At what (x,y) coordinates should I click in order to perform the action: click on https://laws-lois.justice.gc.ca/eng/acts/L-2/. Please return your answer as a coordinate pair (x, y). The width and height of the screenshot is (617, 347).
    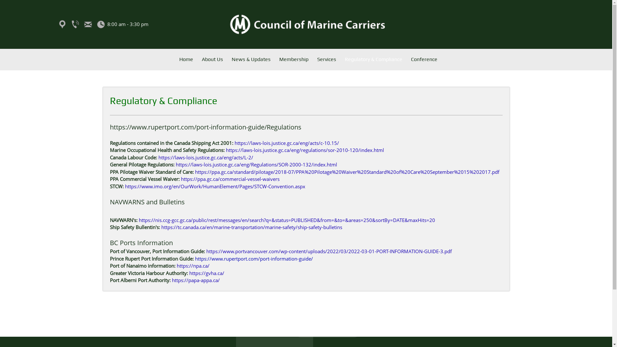
    Looking at the image, I should click on (205, 157).